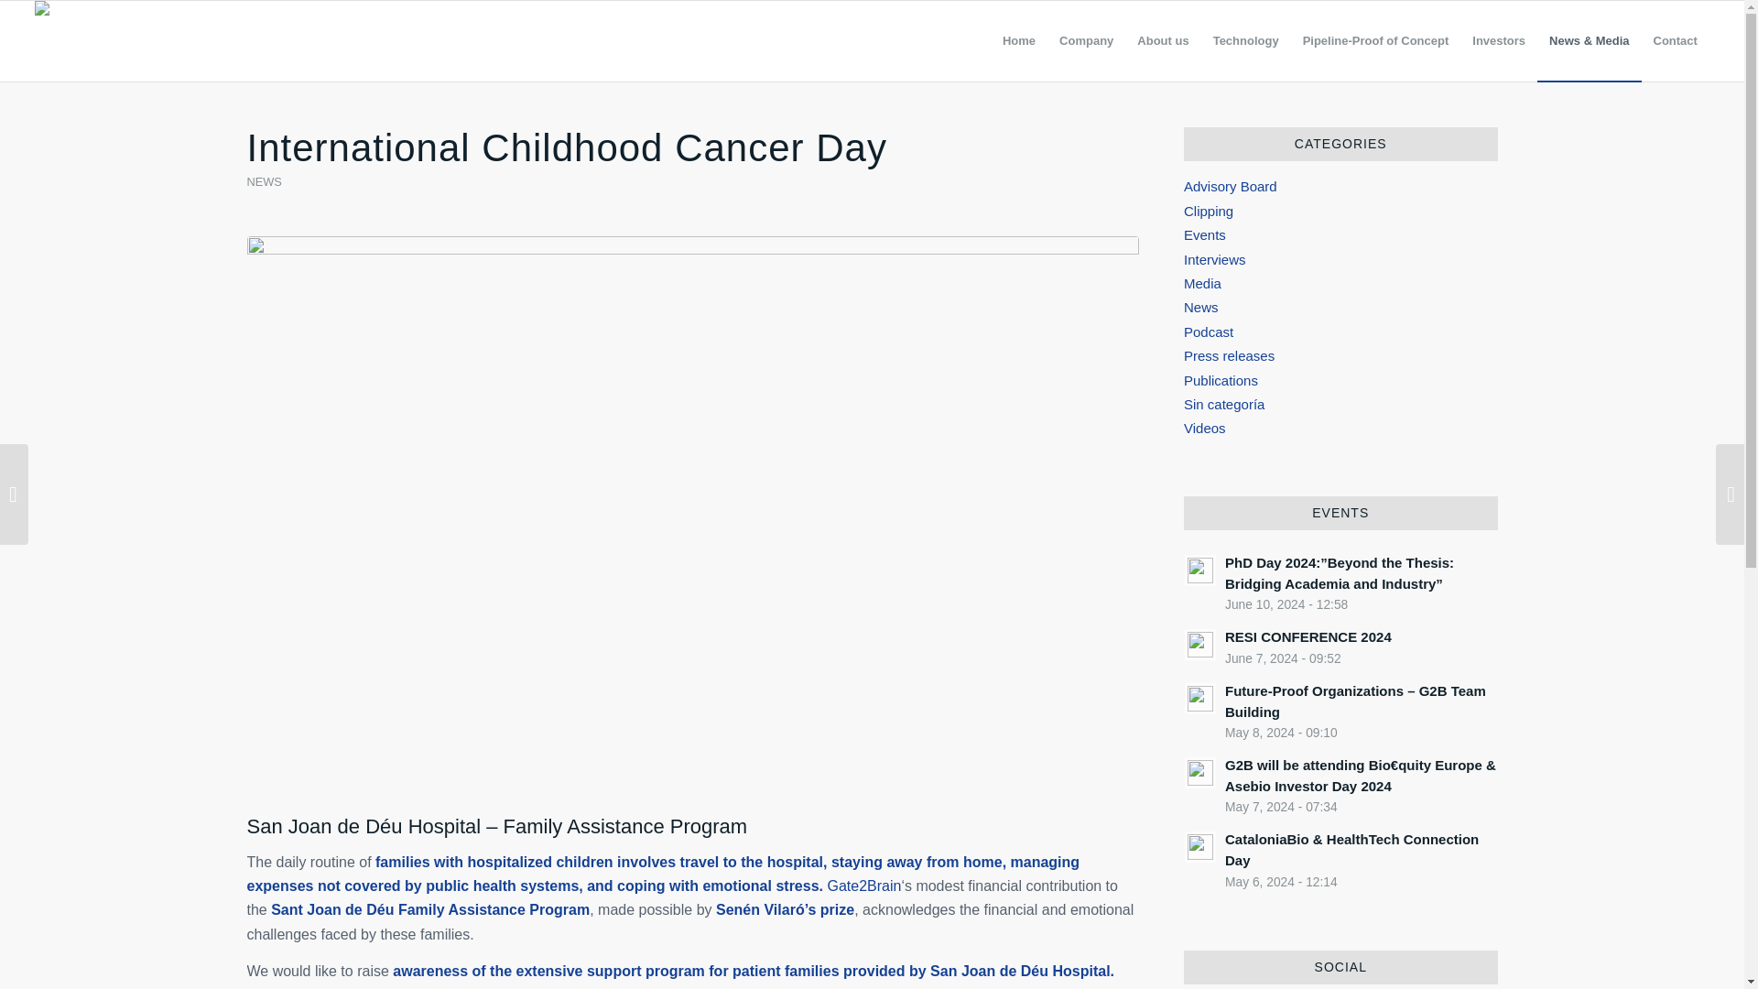 The height and width of the screenshot is (989, 1758). What do you see at coordinates (1340, 647) in the screenshot?
I see `Company` at bounding box center [1340, 647].